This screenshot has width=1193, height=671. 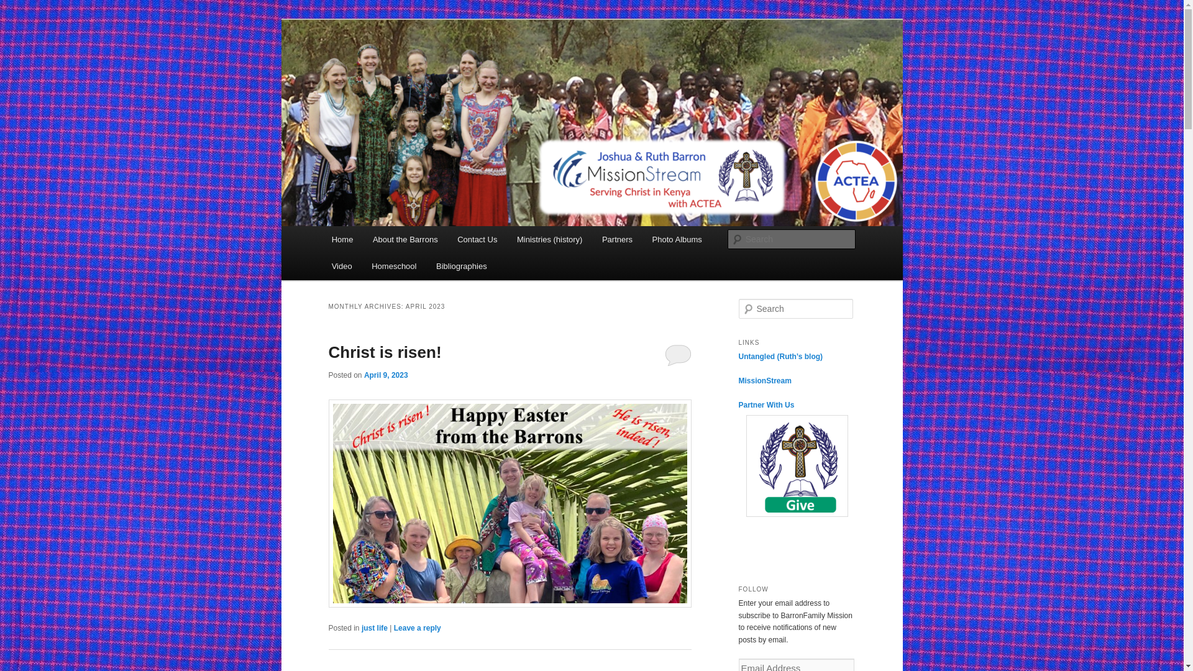 I want to click on 6:32 am, so click(x=385, y=375).